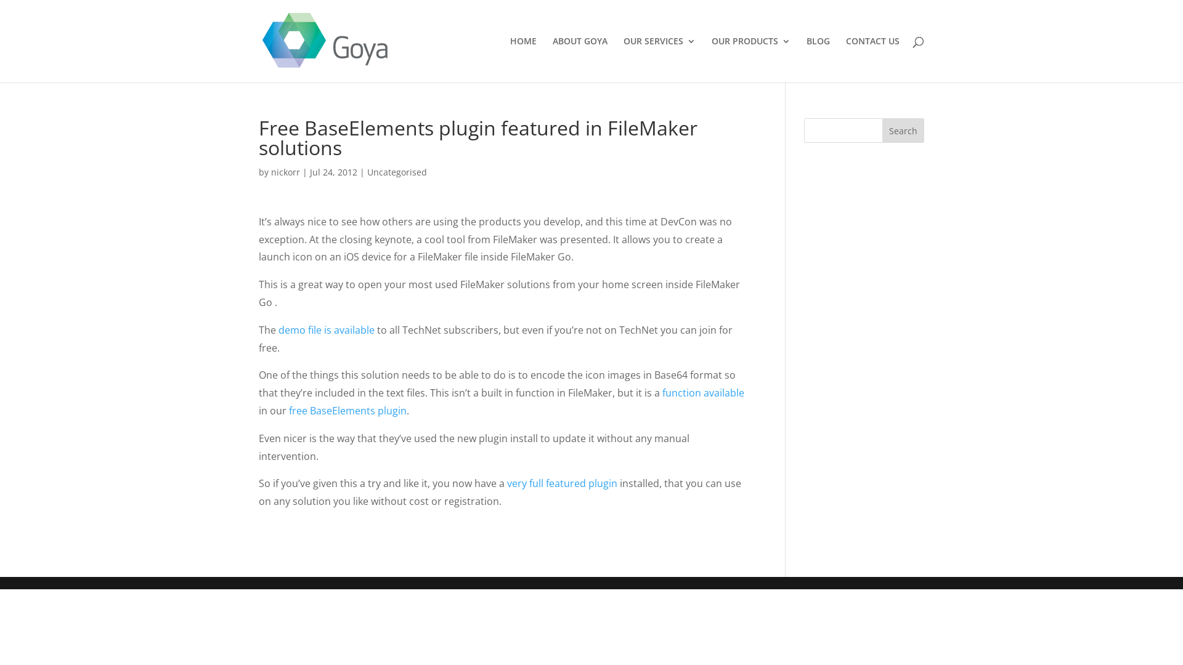  Describe the element at coordinates (327, 330) in the screenshot. I see `demo file is available` at that location.